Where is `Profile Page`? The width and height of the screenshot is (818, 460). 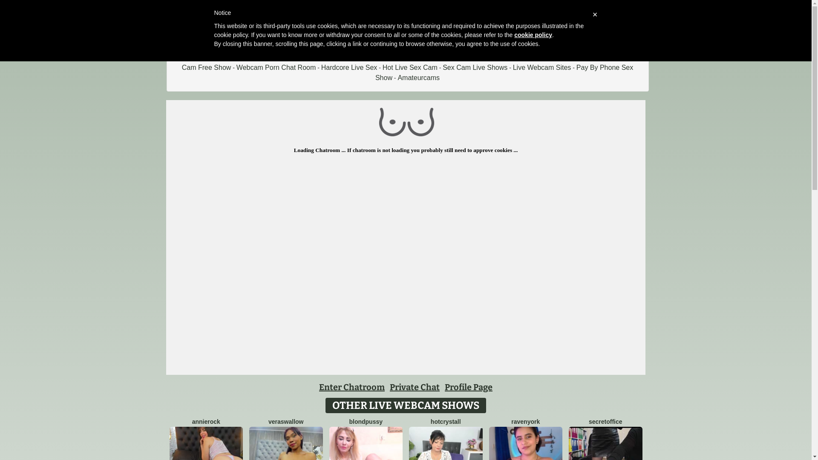
Profile Page is located at coordinates (469, 387).